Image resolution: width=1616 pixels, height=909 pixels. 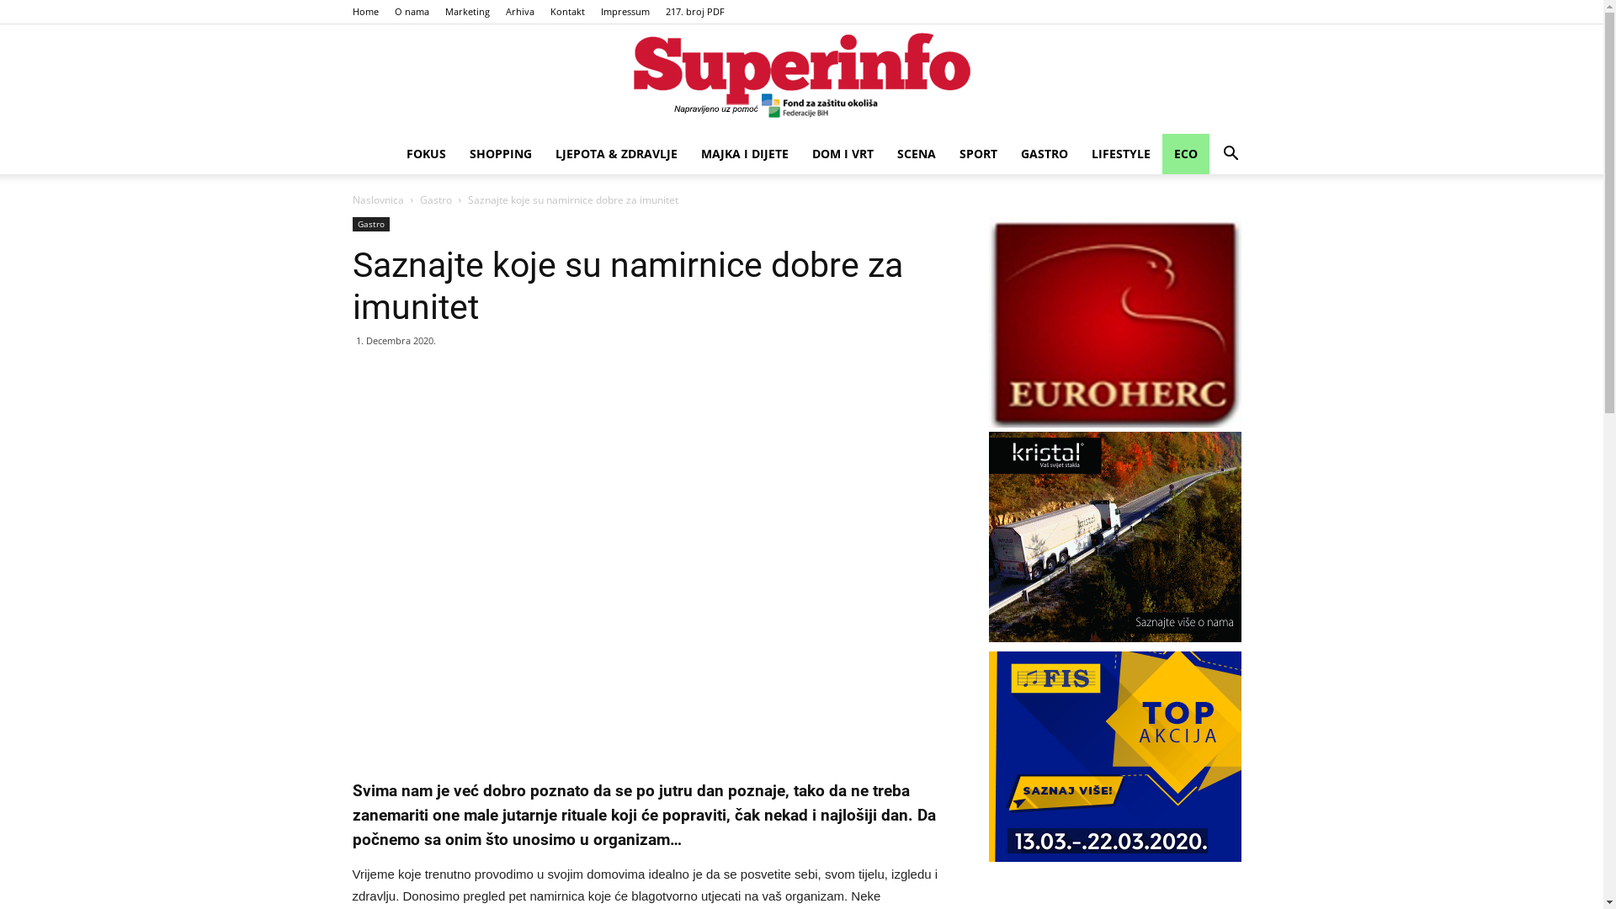 I want to click on Home, so click(x=365, y=12).